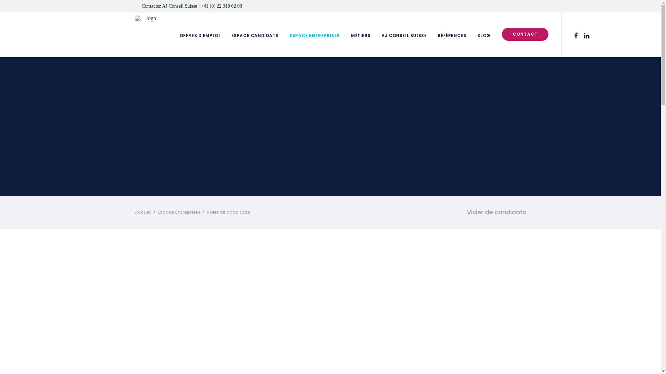 The height and width of the screenshot is (374, 666). Describe the element at coordinates (179, 212) in the screenshot. I see `Espace Entreprises` at that location.